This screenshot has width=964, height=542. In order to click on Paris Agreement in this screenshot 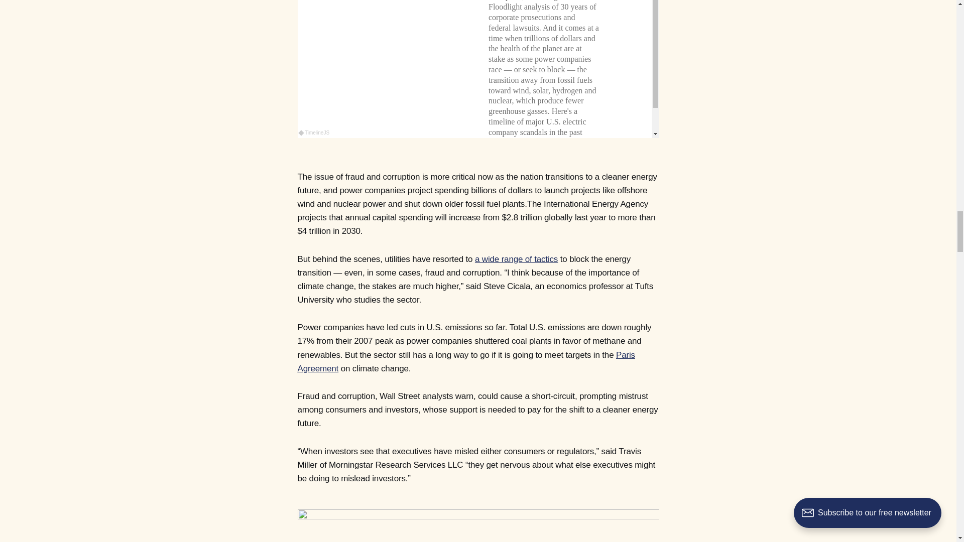, I will do `click(465, 361)`.